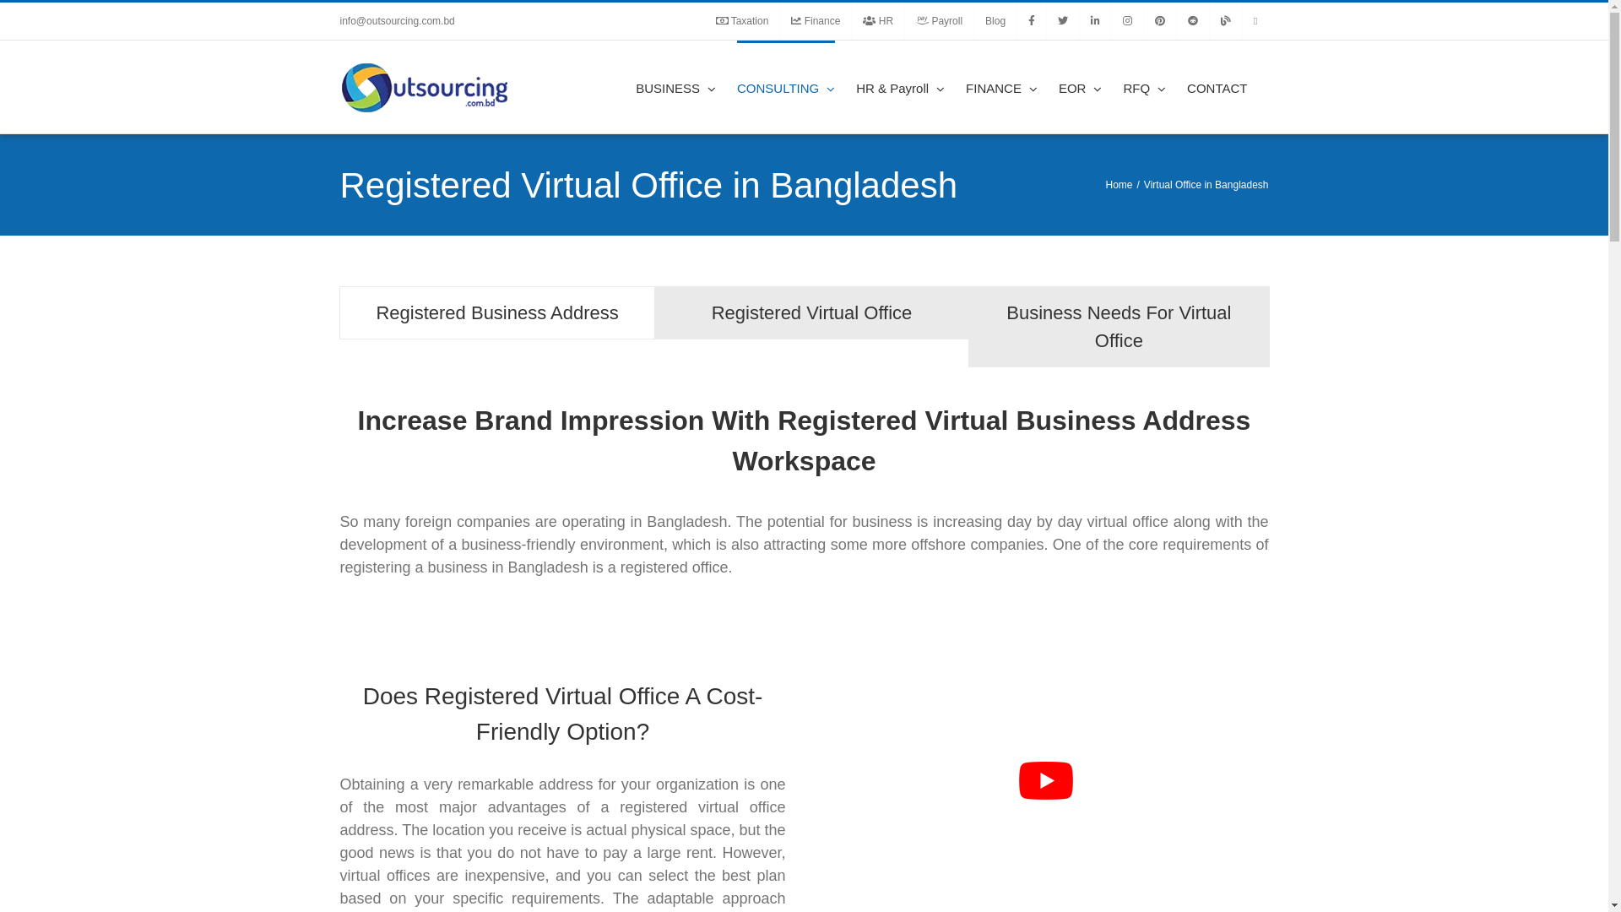 The height and width of the screenshot is (912, 1621). What do you see at coordinates (812, 312) in the screenshot?
I see `Registered Virtual Office` at bounding box center [812, 312].